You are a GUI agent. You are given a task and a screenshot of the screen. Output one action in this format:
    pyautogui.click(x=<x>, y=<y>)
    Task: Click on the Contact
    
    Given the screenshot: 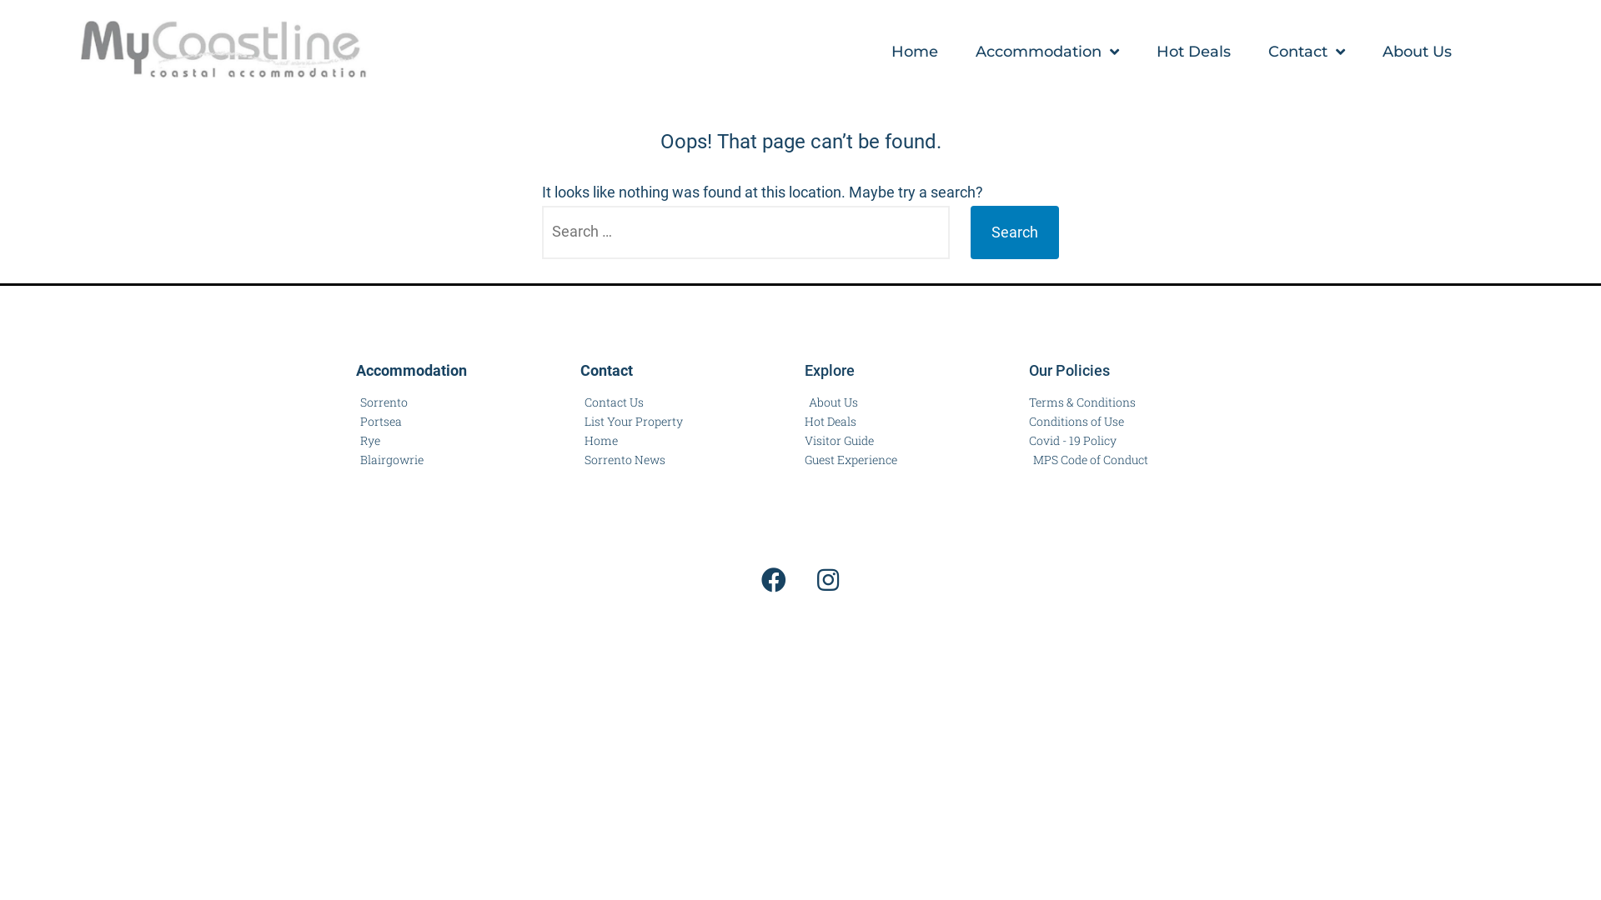 What is the action you would take?
    pyautogui.click(x=1307, y=52)
    